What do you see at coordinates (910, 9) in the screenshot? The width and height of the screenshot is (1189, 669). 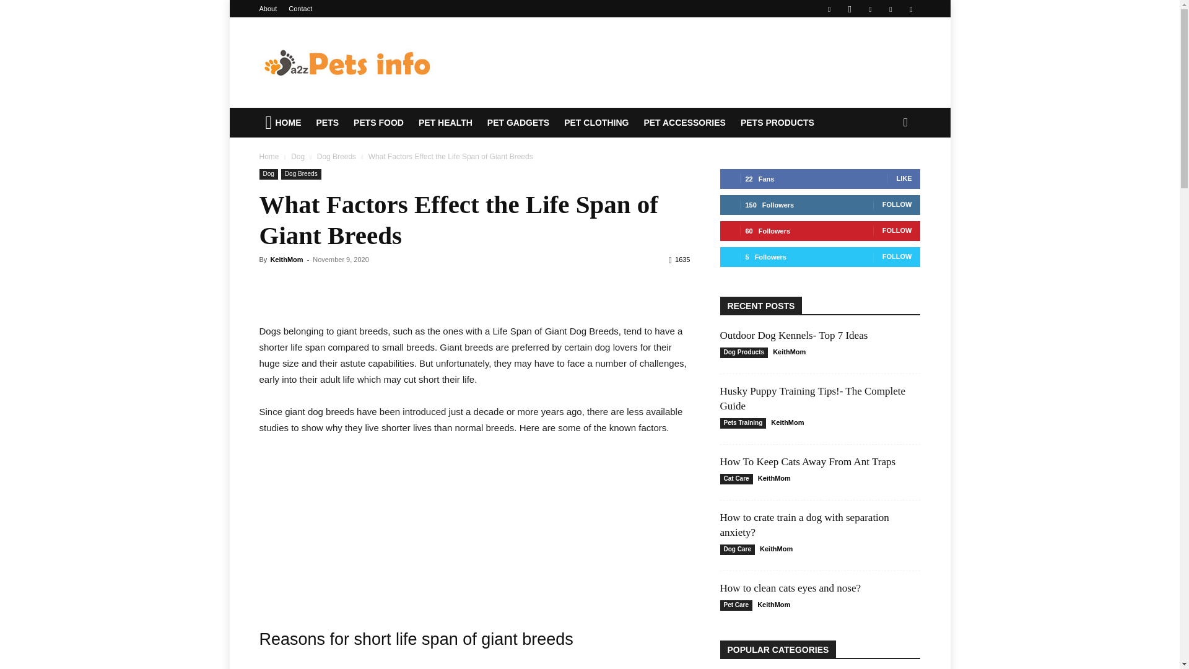 I see `Youtube` at bounding box center [910, 9].